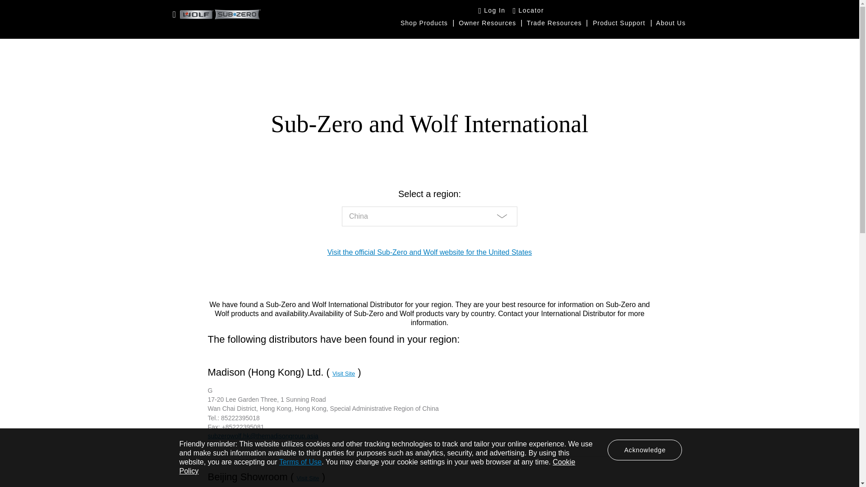  Describe the element at coordinates (528, 10) in the screenshot. I see `Locator` at that location.